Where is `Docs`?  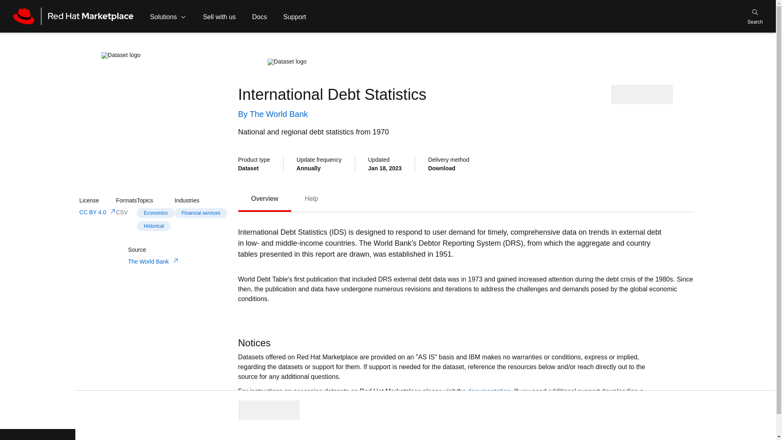
Docs is located at coordinates (466, 199).